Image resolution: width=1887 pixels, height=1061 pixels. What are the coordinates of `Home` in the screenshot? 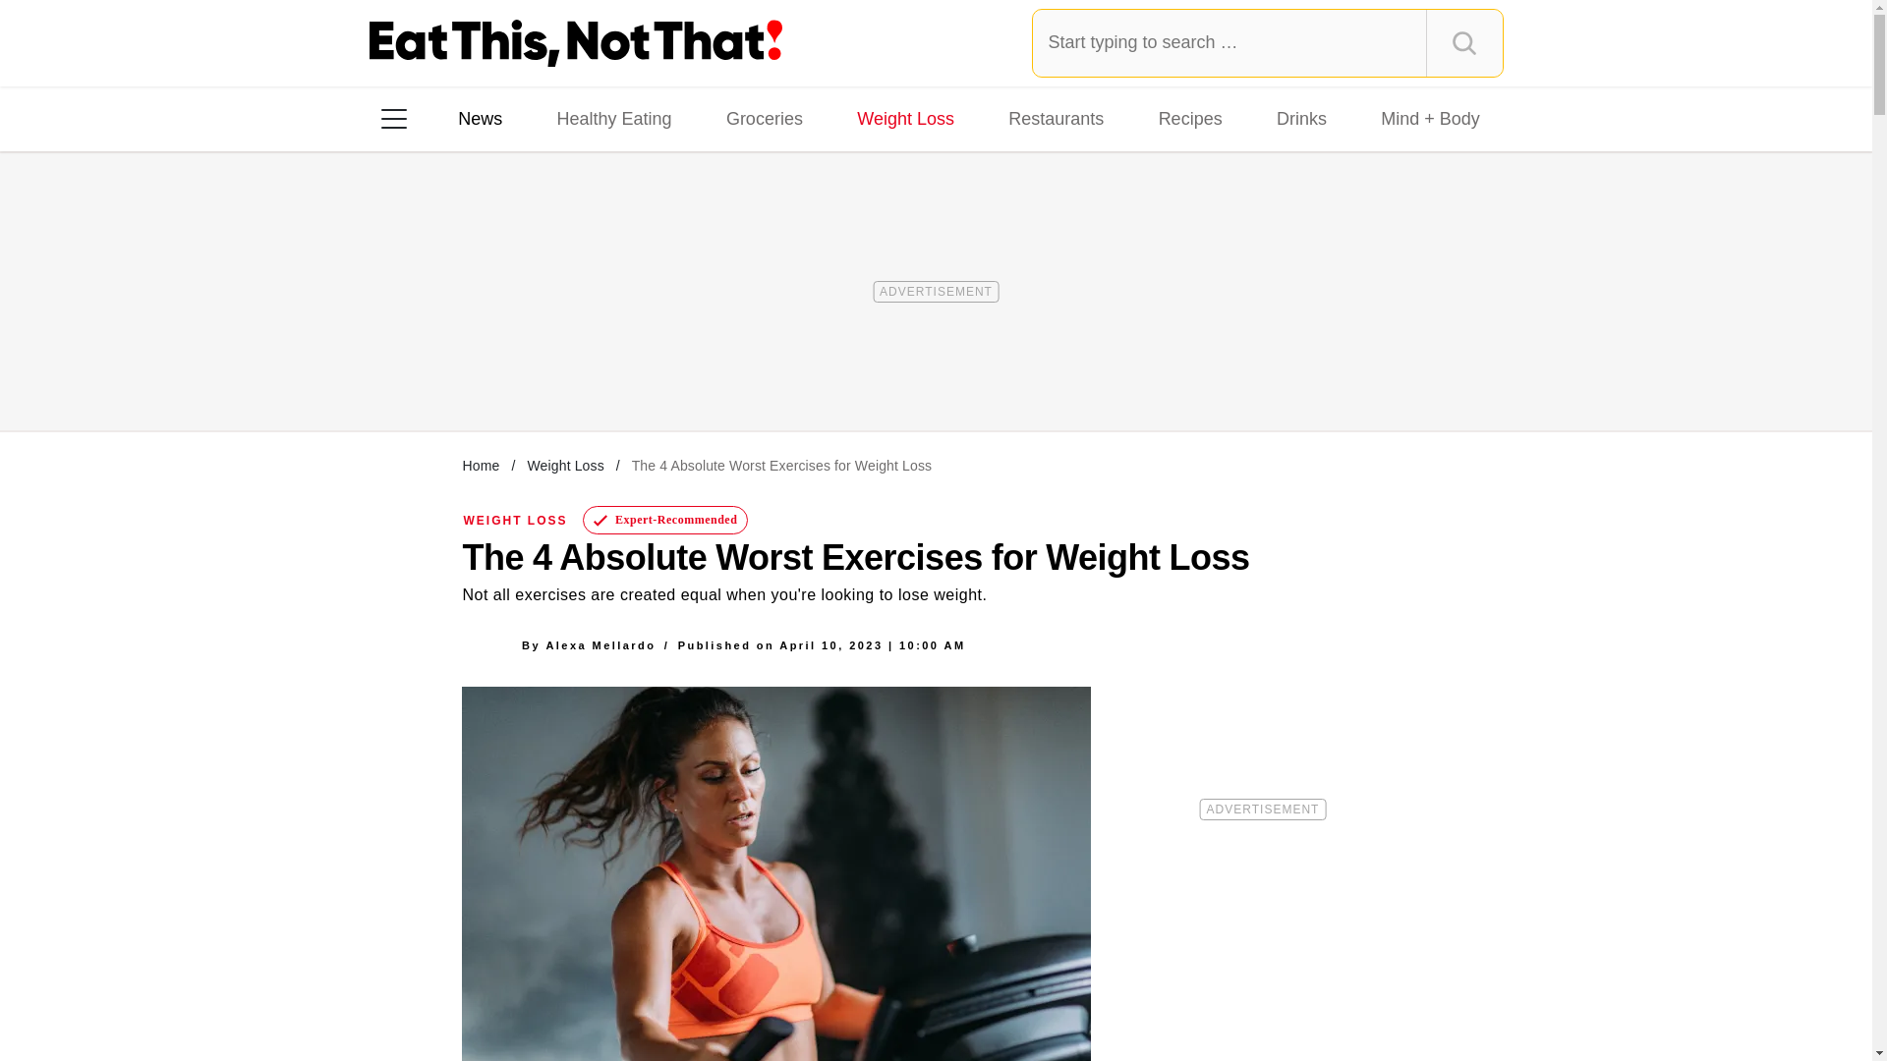 It's located at (481, 465).